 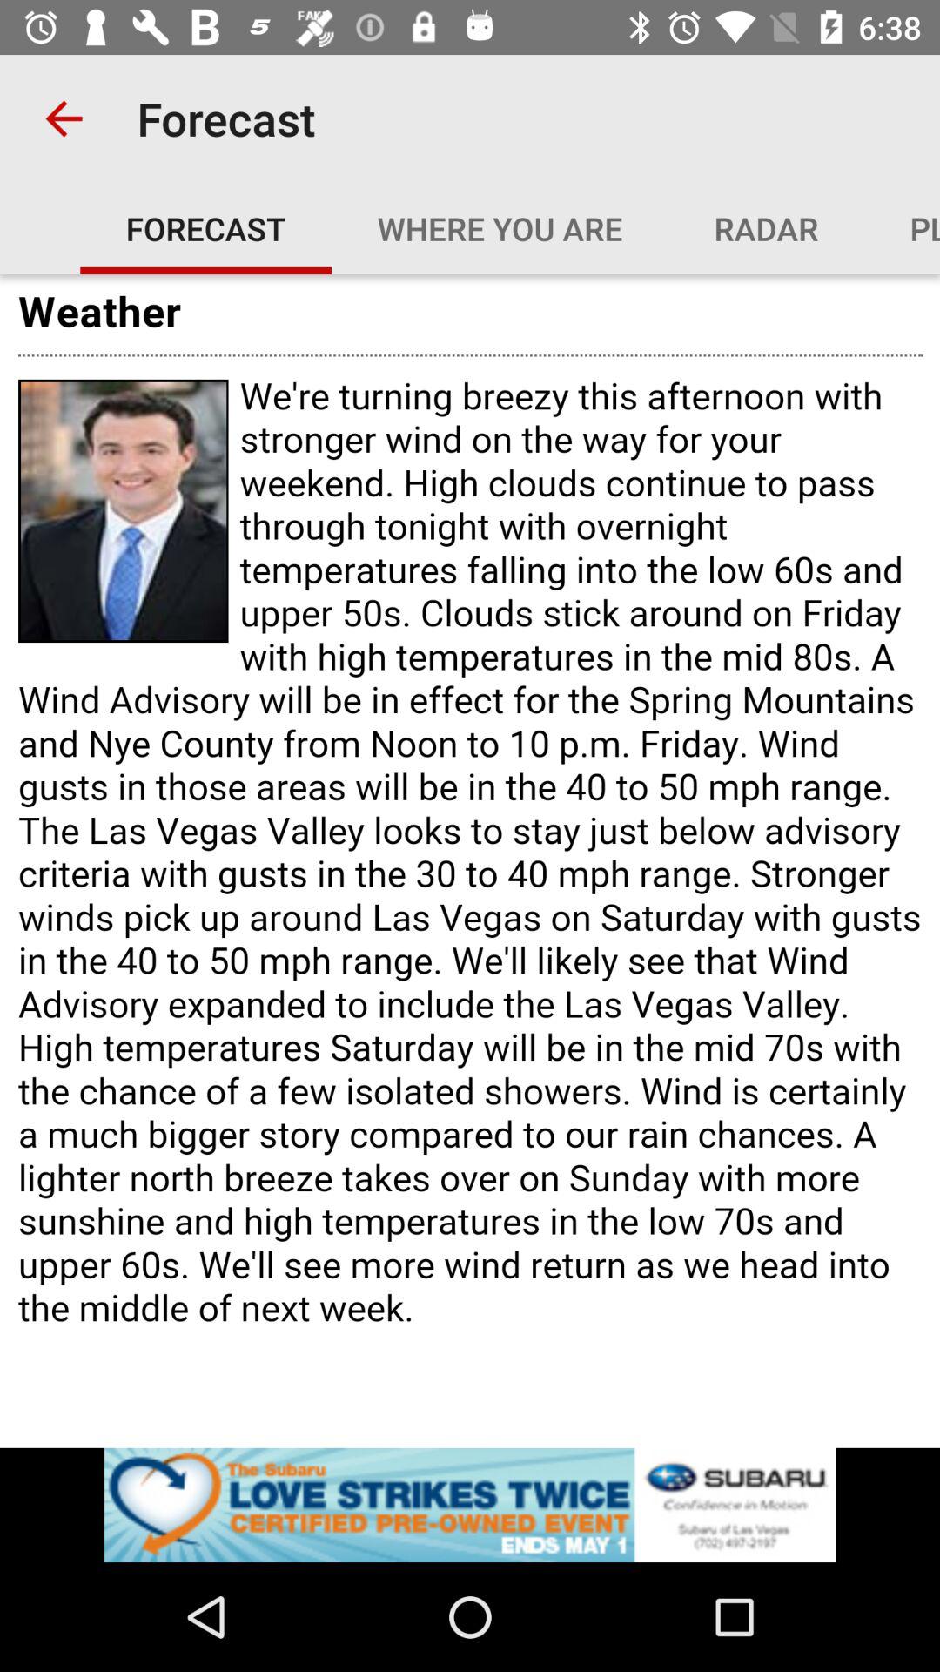 What do you see at coordinates (470, 1505) in the screenshot?
I see `see this advertising` at bounding box center [470, 1505].